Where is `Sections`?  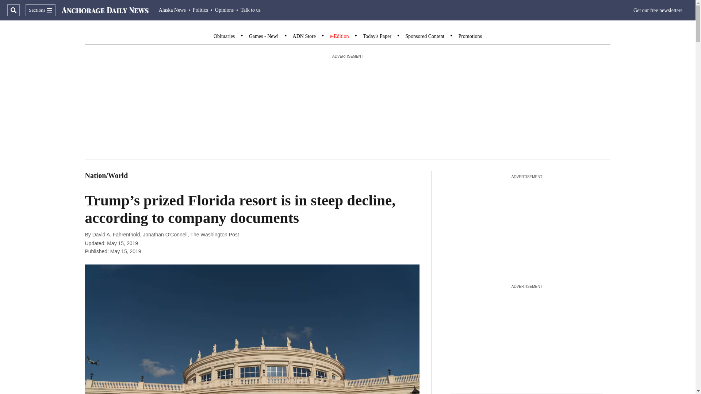
Sections is located at coordinates (40, 10).